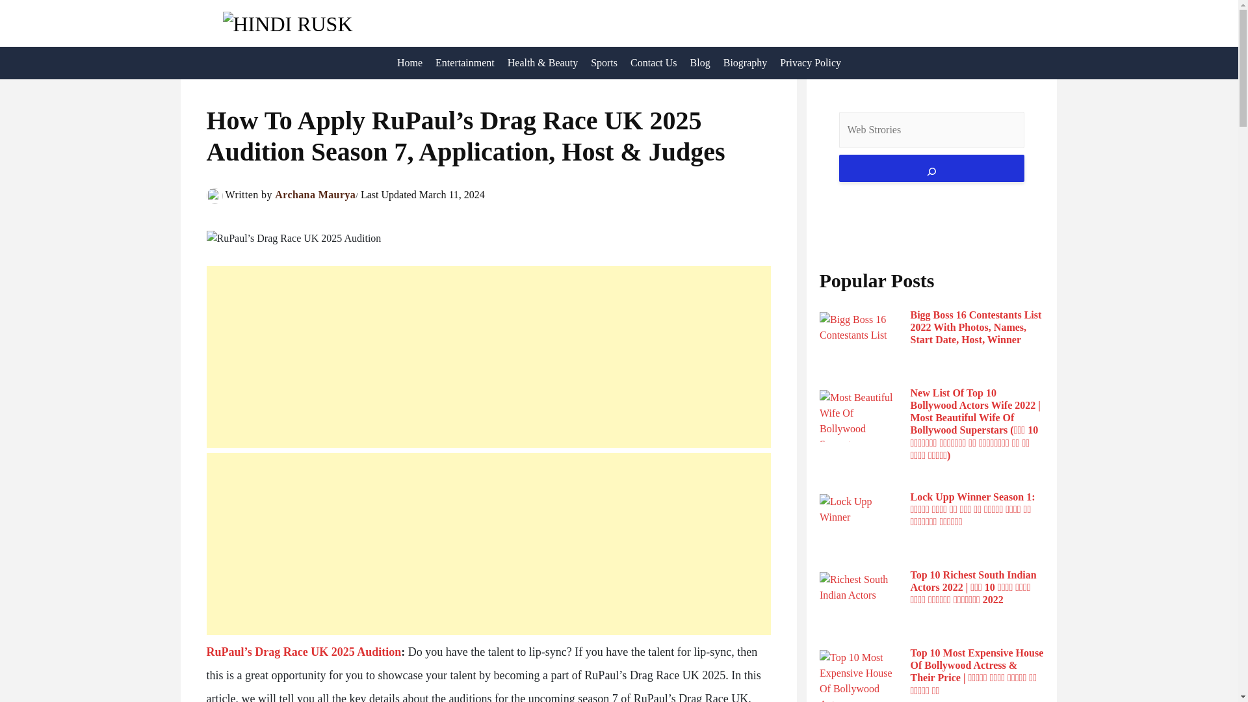 This screenshot has width=1248, height=702. Describe the element at coordinates (315, 194) in the screenshot. I see `Posts by Archana Maurya` at that location.